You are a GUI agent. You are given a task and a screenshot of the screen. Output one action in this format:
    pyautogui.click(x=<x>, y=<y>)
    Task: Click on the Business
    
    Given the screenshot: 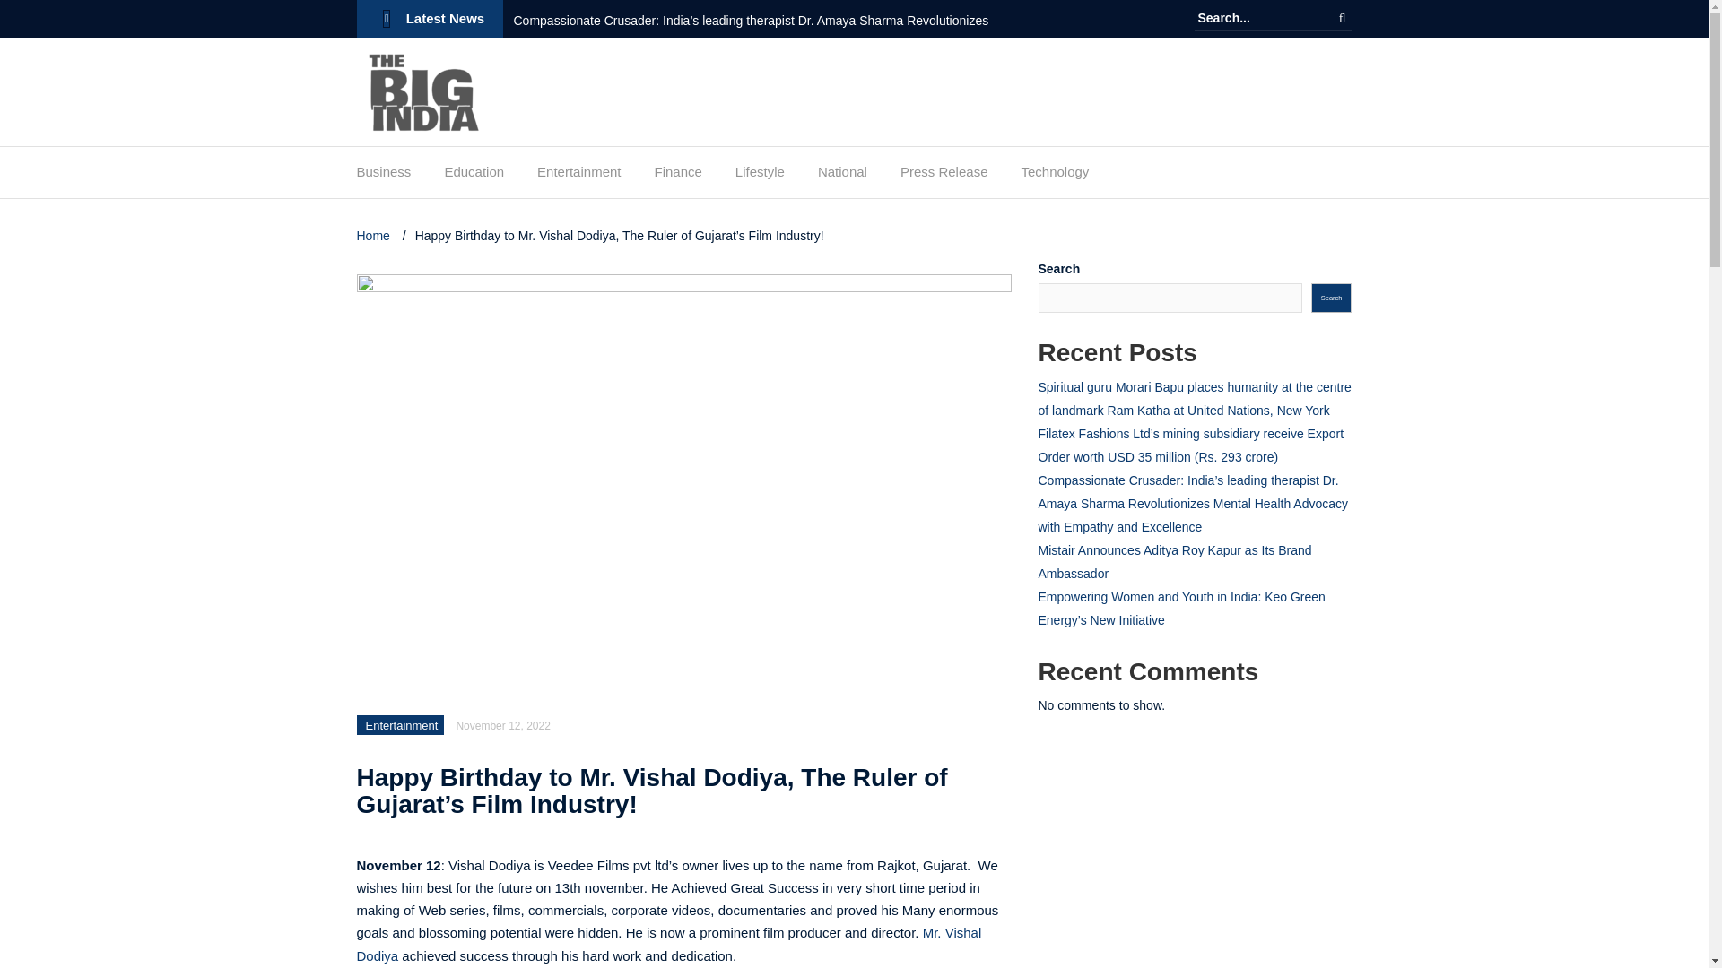 What is the action you would take?
    pyautogui.click(x=384, y=176)
    